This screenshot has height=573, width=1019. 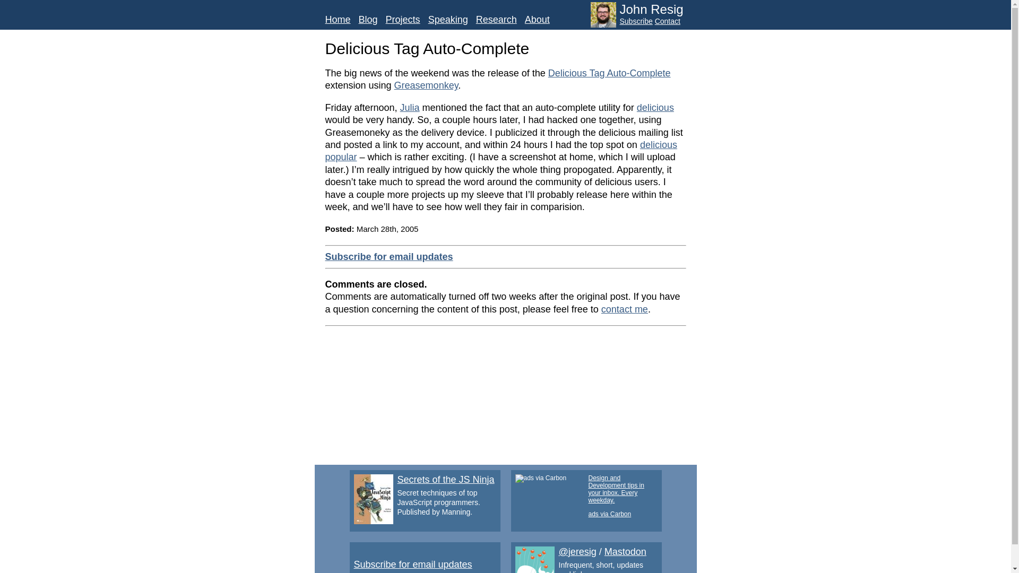 I want to click on Subscribe, so click(x=636, y=21).